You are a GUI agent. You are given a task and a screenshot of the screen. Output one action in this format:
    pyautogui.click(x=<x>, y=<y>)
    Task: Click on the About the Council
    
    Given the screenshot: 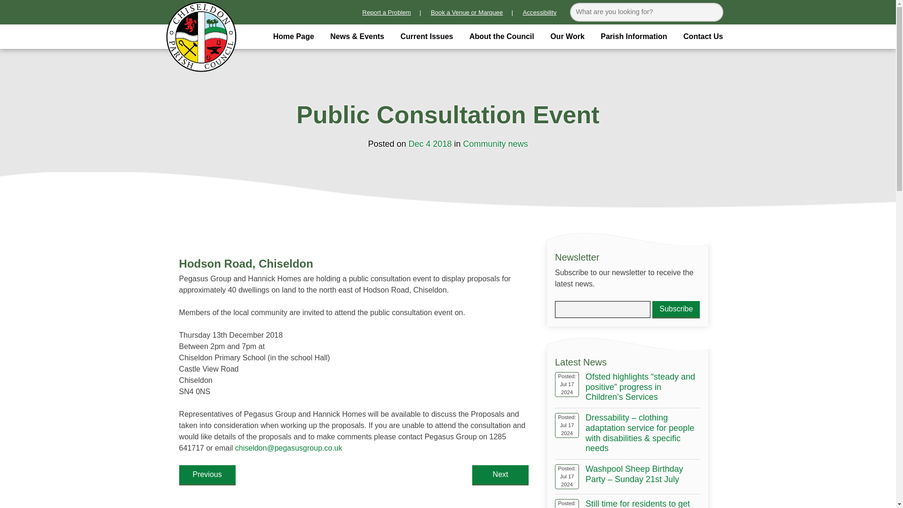 What is the action you would take?
    pyautogui.click(x=501, y=36)
    